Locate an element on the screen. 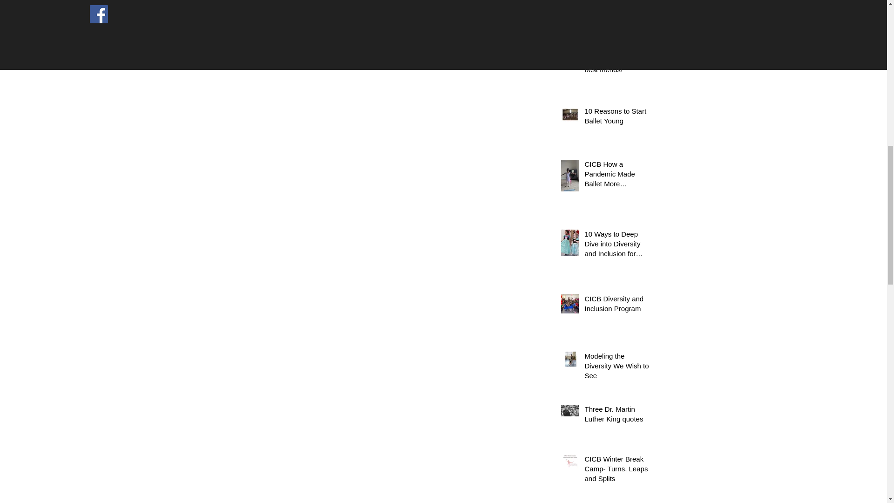 The height and width of the screenshot is (503, 894). CICB Winter Break Camp- Turns, Leaps and Splits is located at coordinates (618, 470).